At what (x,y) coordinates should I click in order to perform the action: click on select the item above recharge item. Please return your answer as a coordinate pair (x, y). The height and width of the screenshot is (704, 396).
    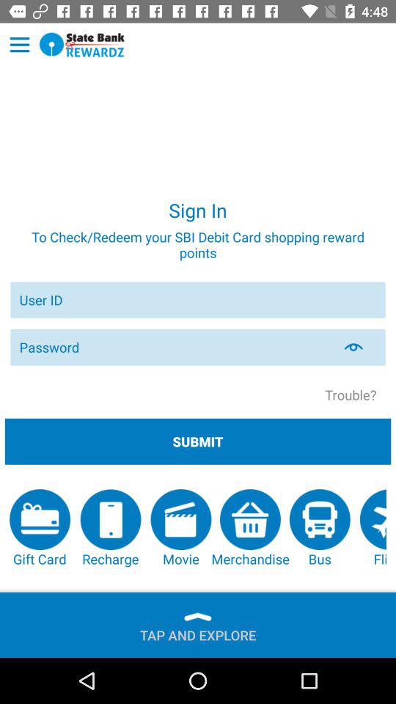
    Looking at the image, I should click on (198, 441).